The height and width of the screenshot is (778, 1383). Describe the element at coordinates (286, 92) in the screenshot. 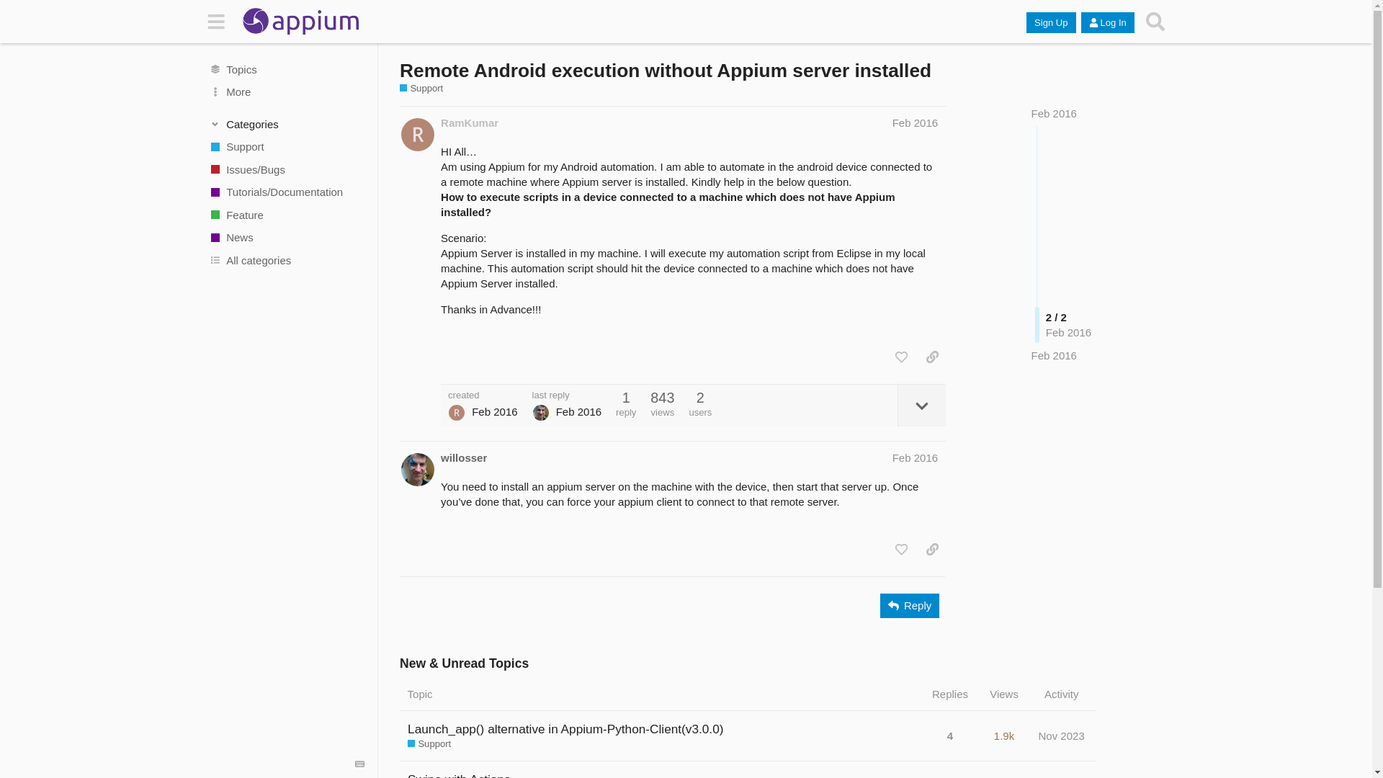

I see `More` at that location.